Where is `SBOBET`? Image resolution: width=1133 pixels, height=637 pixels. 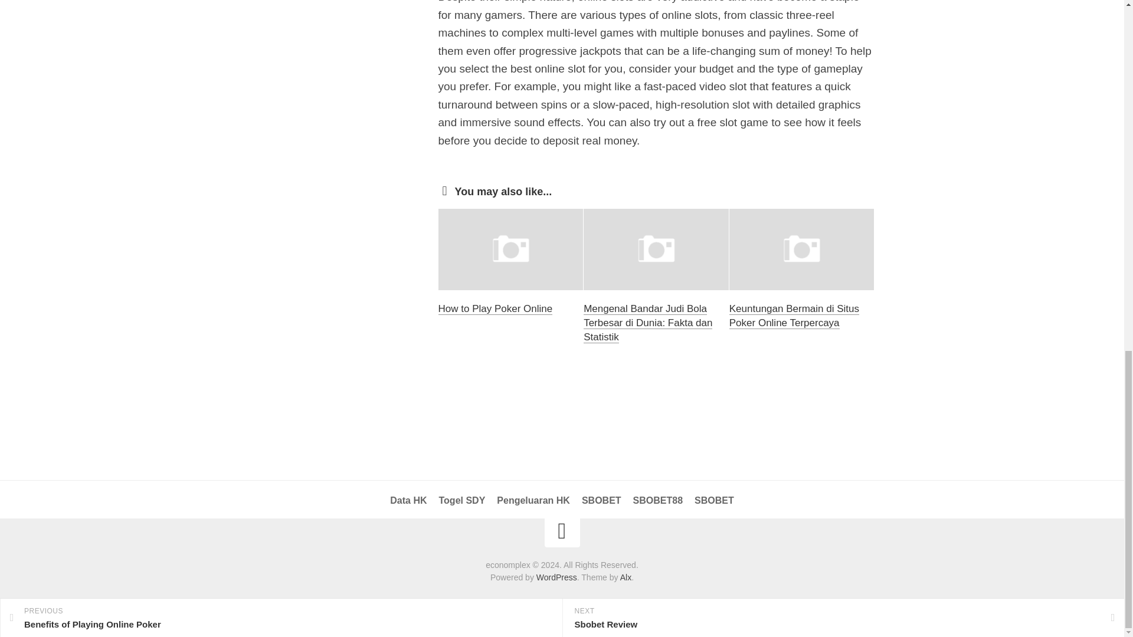 SBOBET is located at coordinates (714, 500).